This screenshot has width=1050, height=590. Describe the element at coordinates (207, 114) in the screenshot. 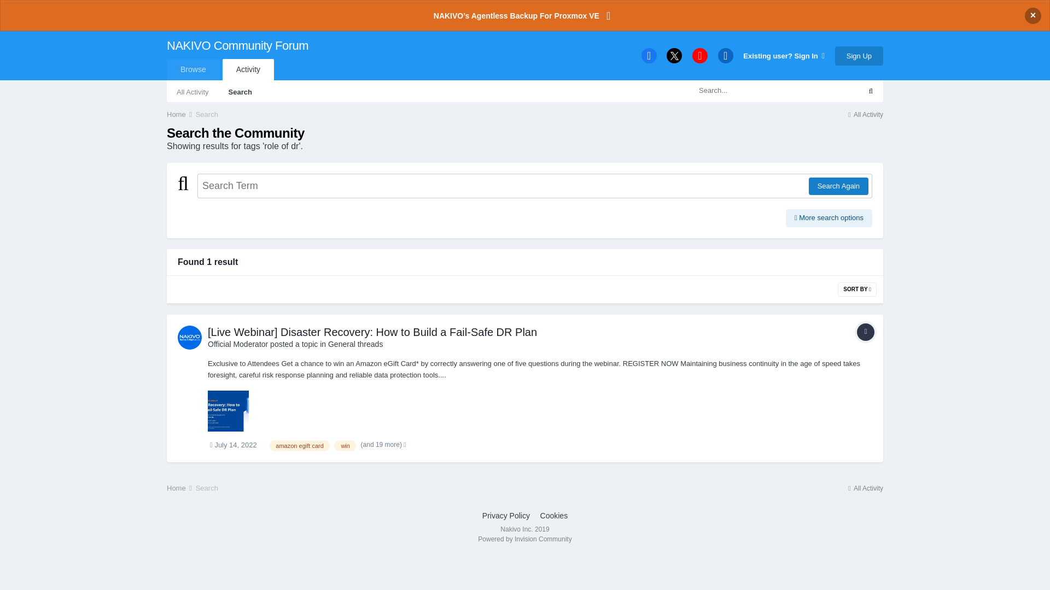

I see `Search` at that location.